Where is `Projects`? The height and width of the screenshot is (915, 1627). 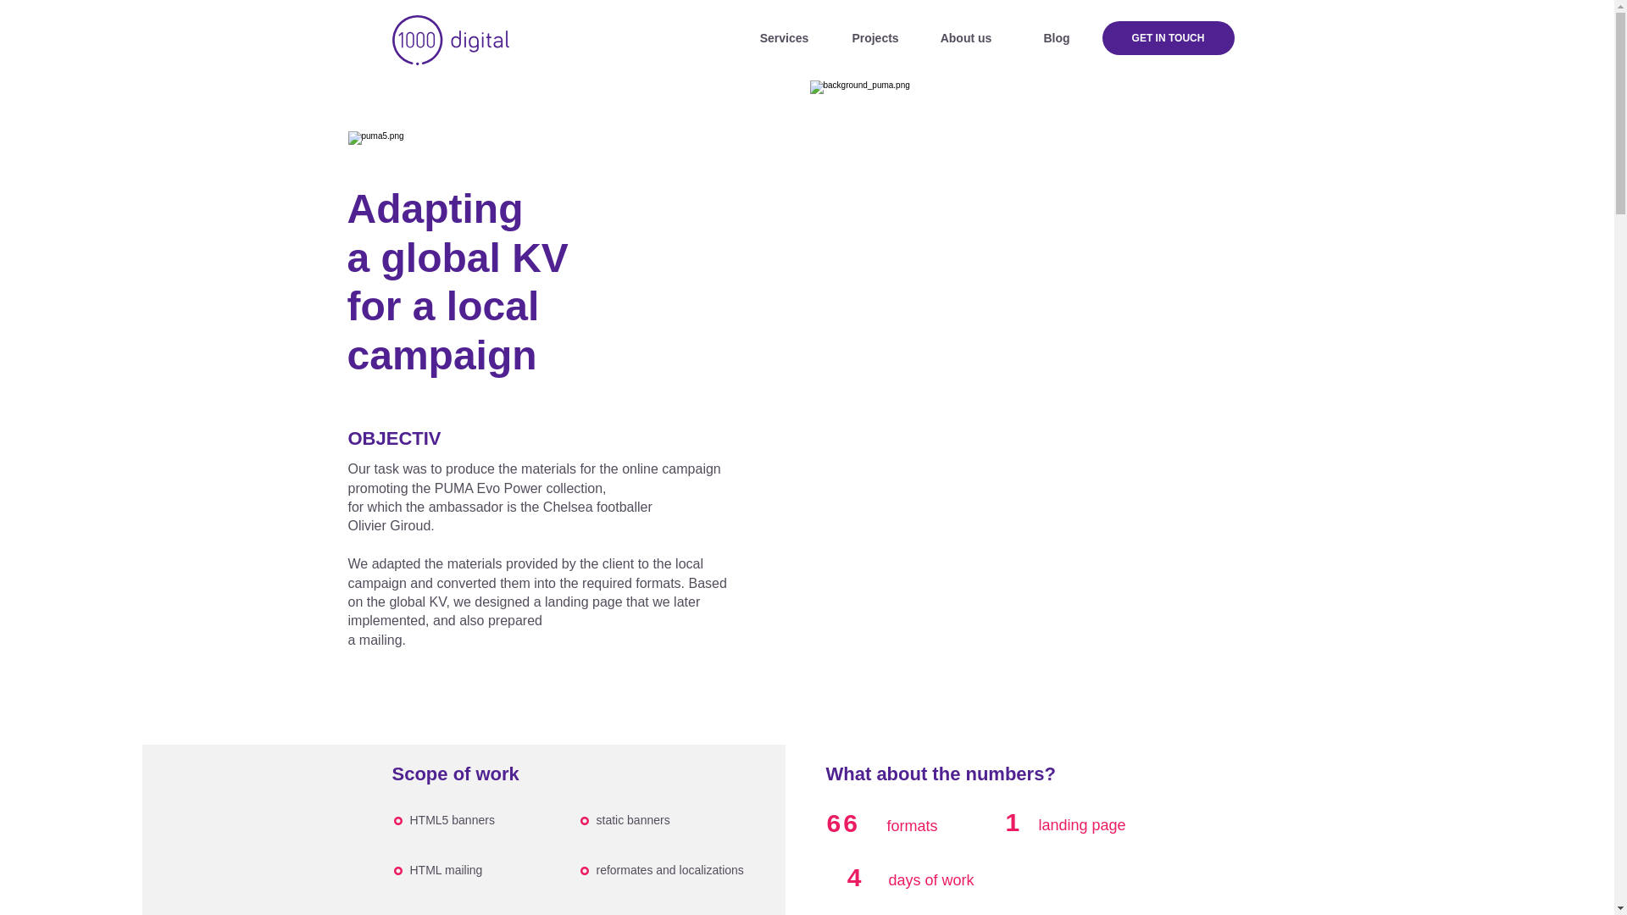 Projects is located at coordinates (875, 38).